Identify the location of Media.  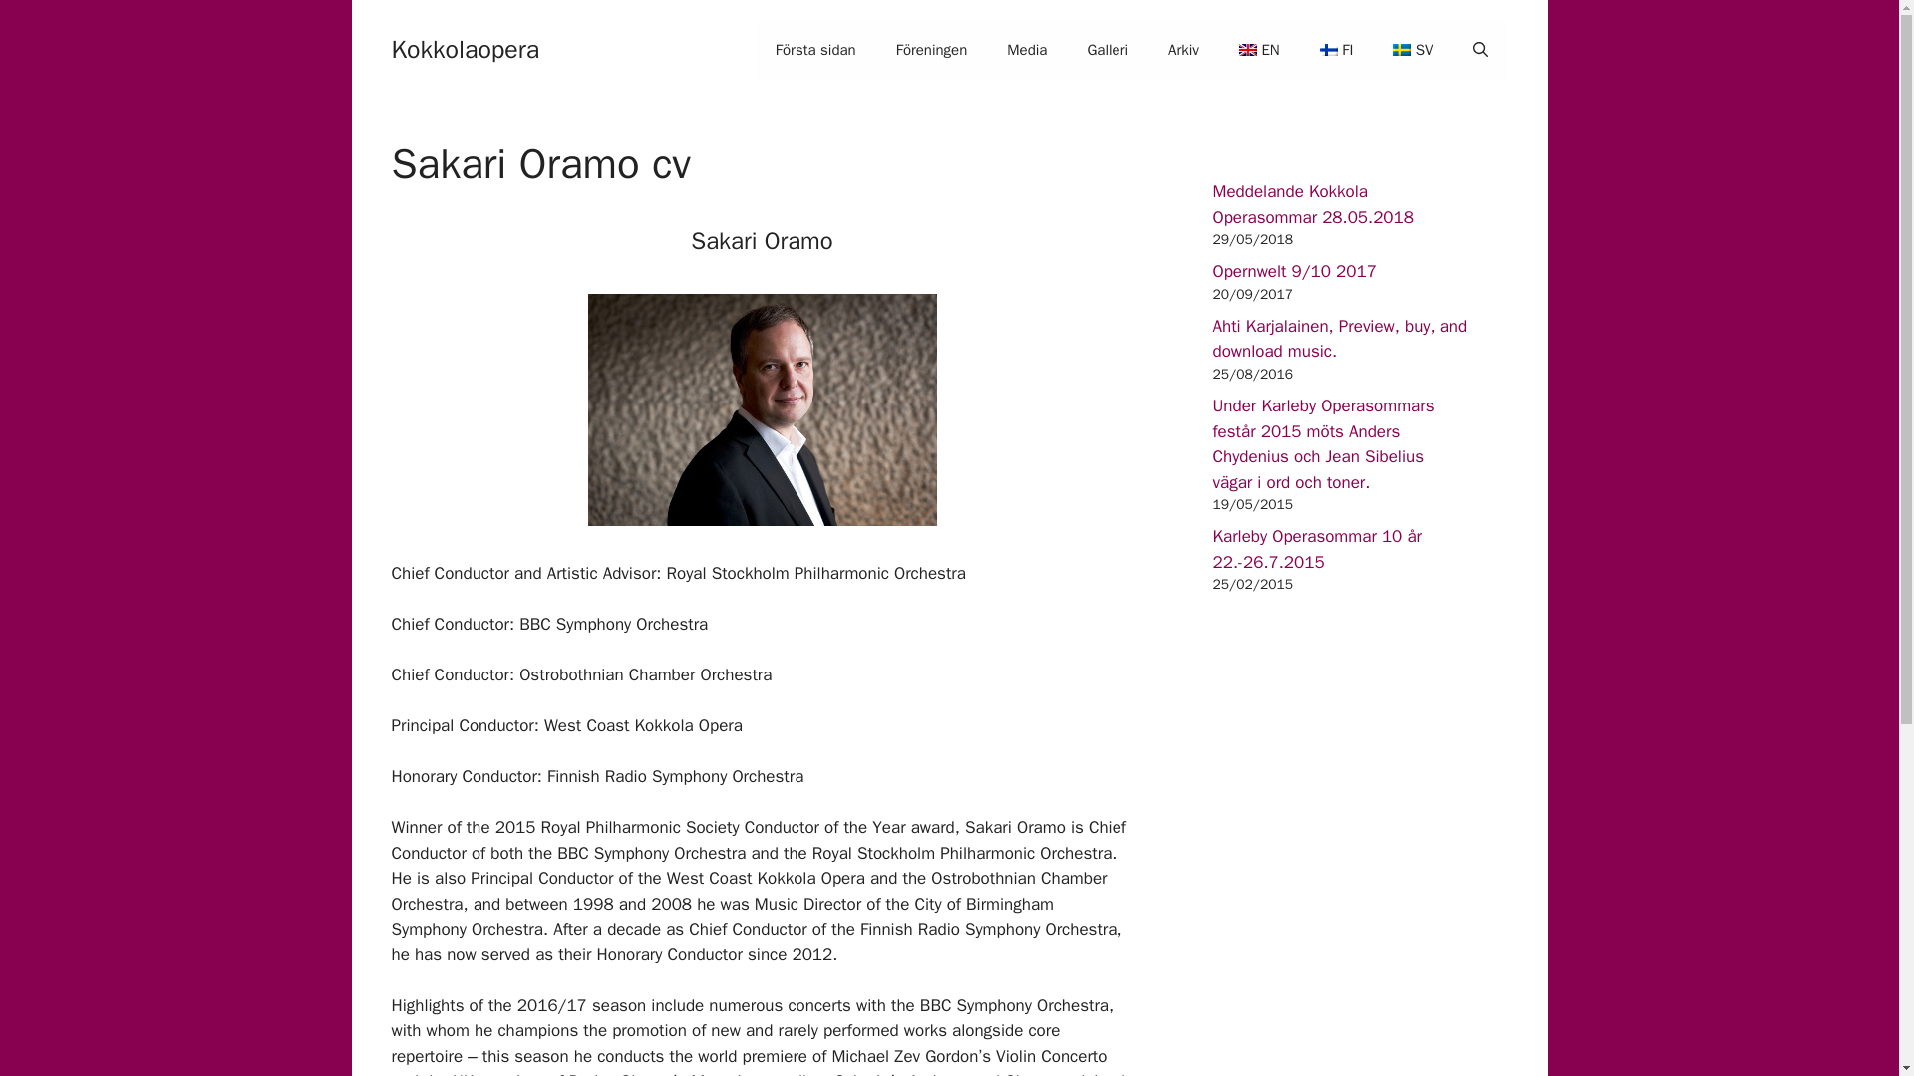
(1027, 50).